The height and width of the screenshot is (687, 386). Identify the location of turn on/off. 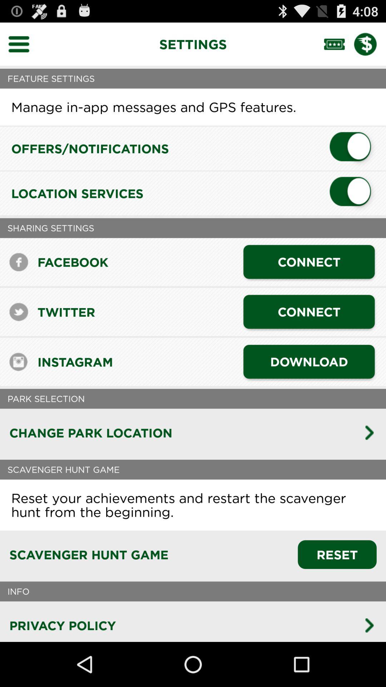
(353, 193).